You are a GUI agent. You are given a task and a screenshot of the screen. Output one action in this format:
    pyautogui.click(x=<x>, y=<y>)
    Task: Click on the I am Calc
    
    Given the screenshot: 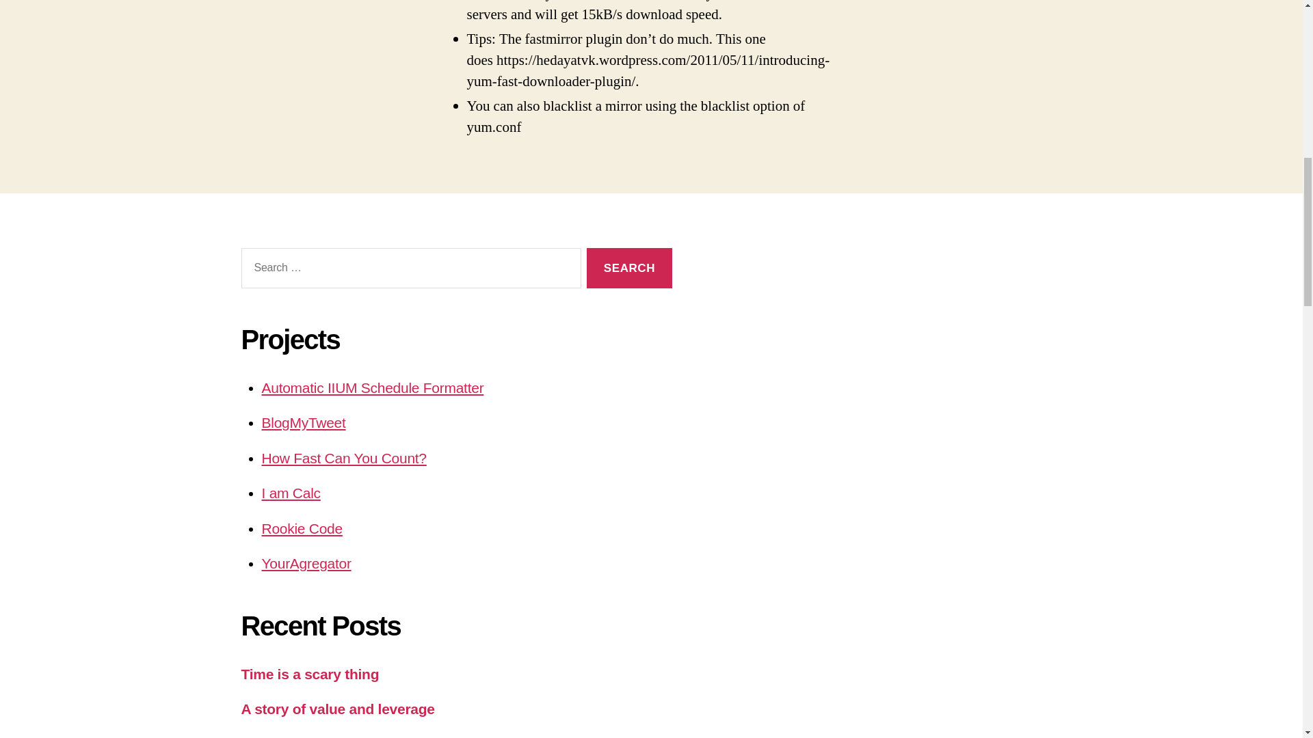 What is the action you would take?
    pyautogui.click(x=291, y=493)
    